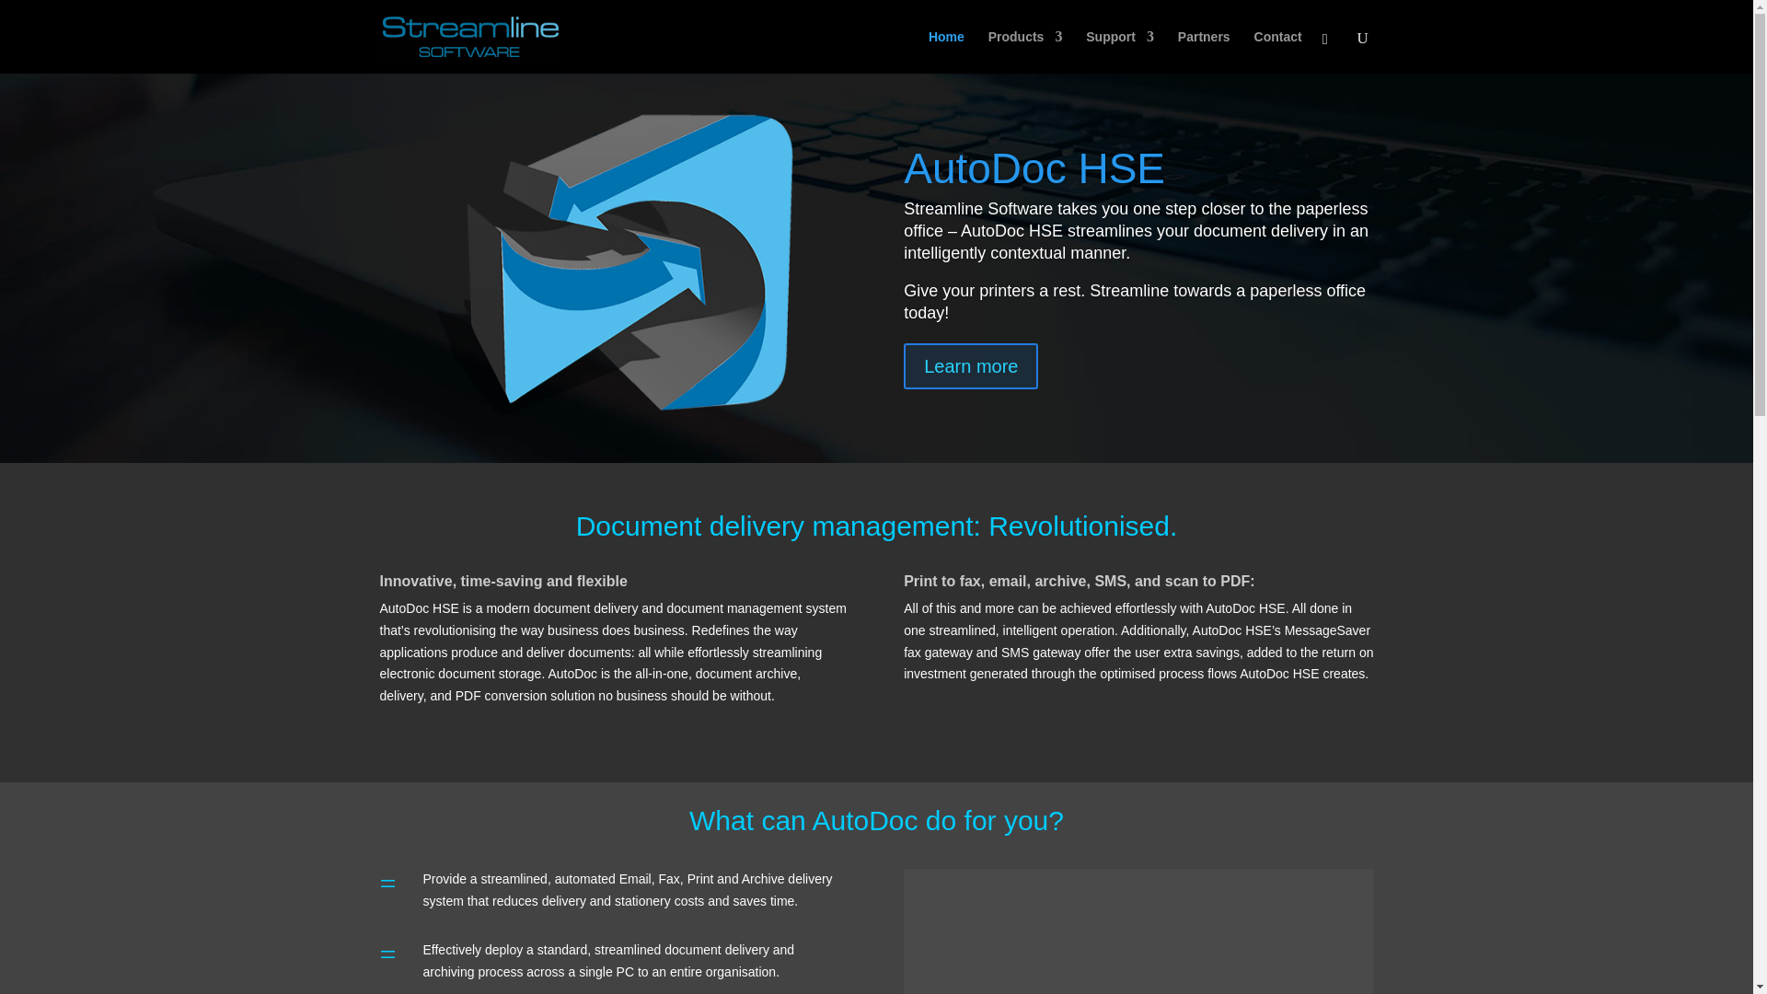 This screenshot has height=994, width=1767. I want to click on Support, so click(1119, 52).